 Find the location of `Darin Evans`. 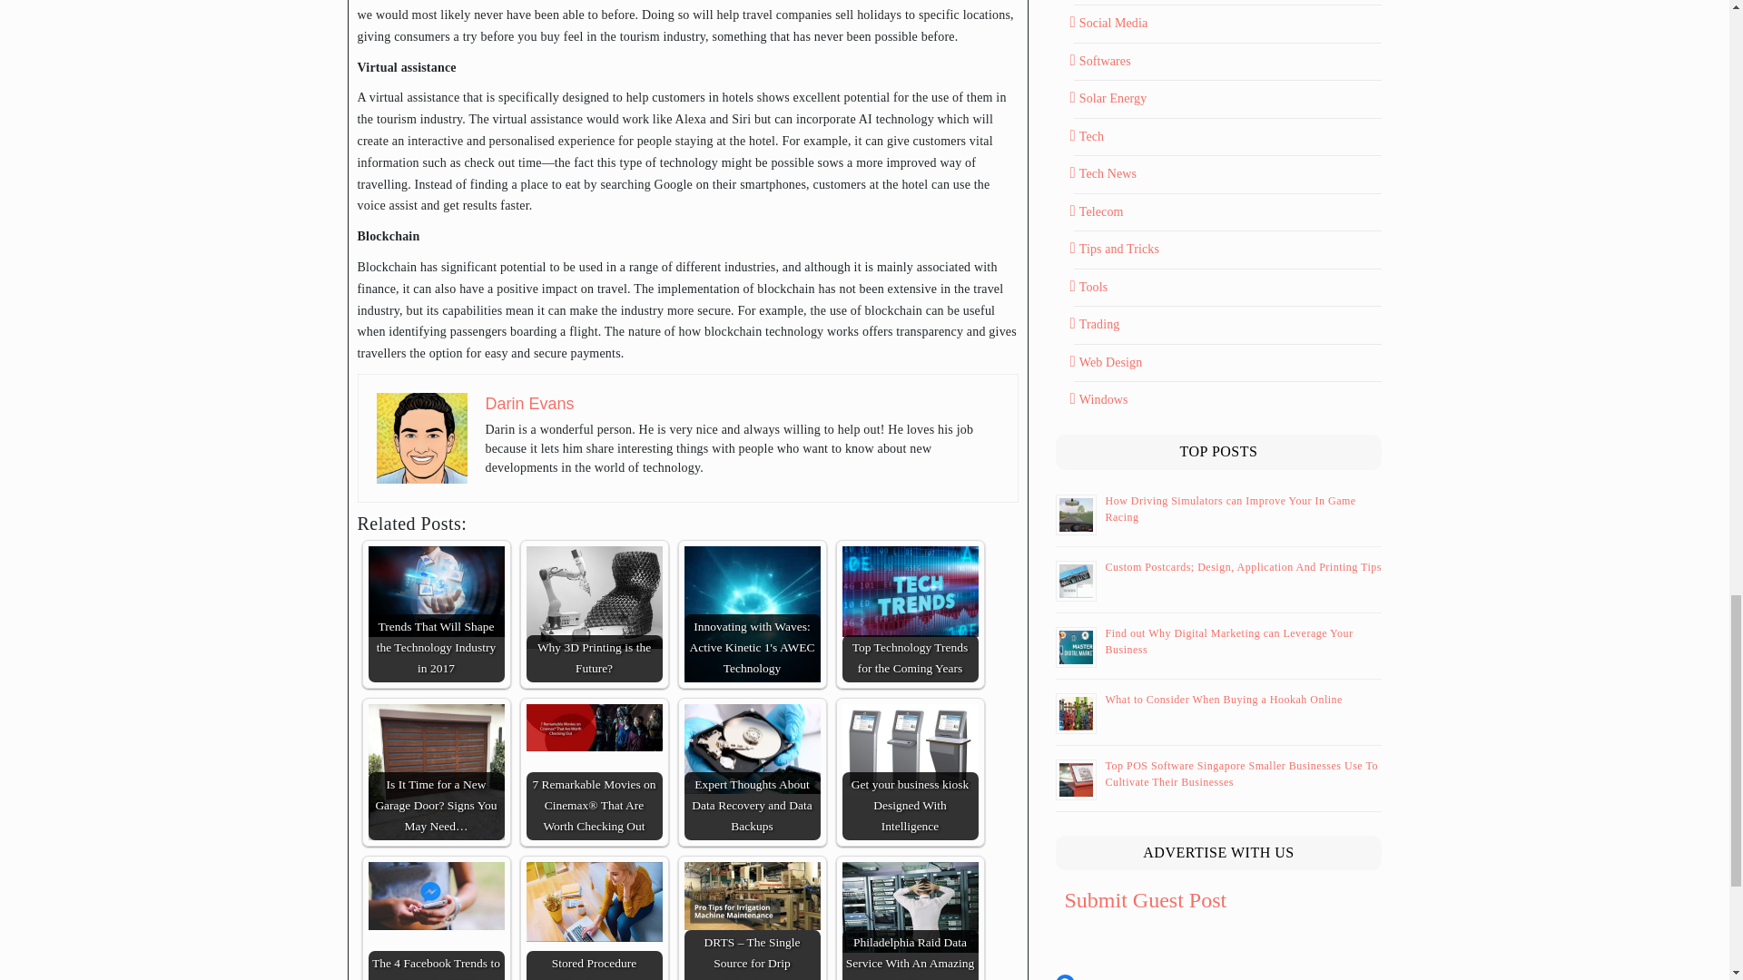

Darin Evans is located at coordinates (421, 438).